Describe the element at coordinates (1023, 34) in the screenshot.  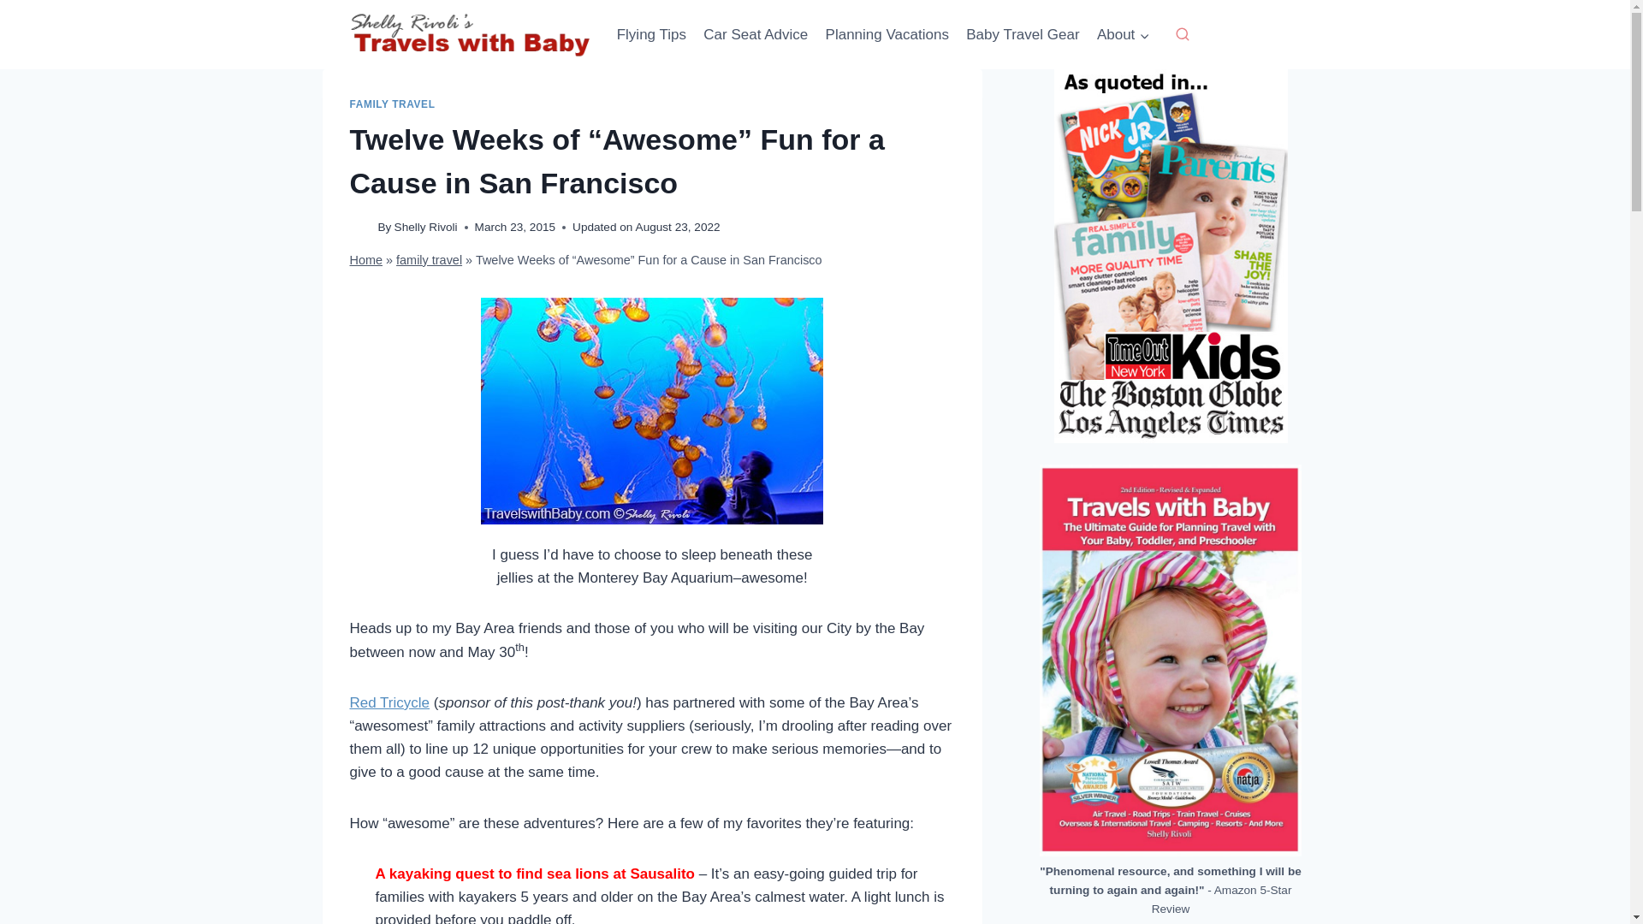
I see `Baby Travel Gear` at that location.